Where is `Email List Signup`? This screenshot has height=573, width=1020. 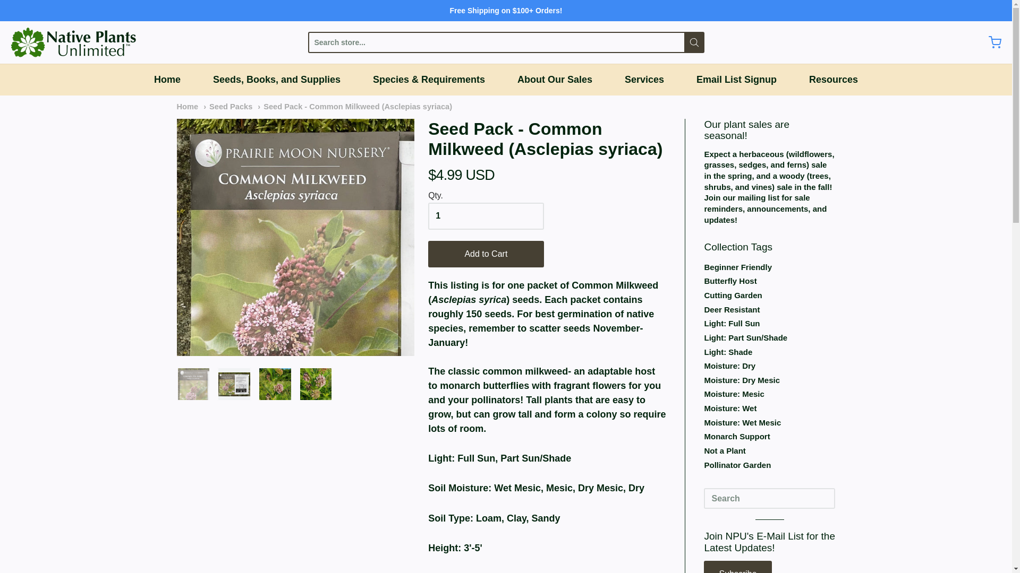
Email List Signup is located at coordinates (736, 80).